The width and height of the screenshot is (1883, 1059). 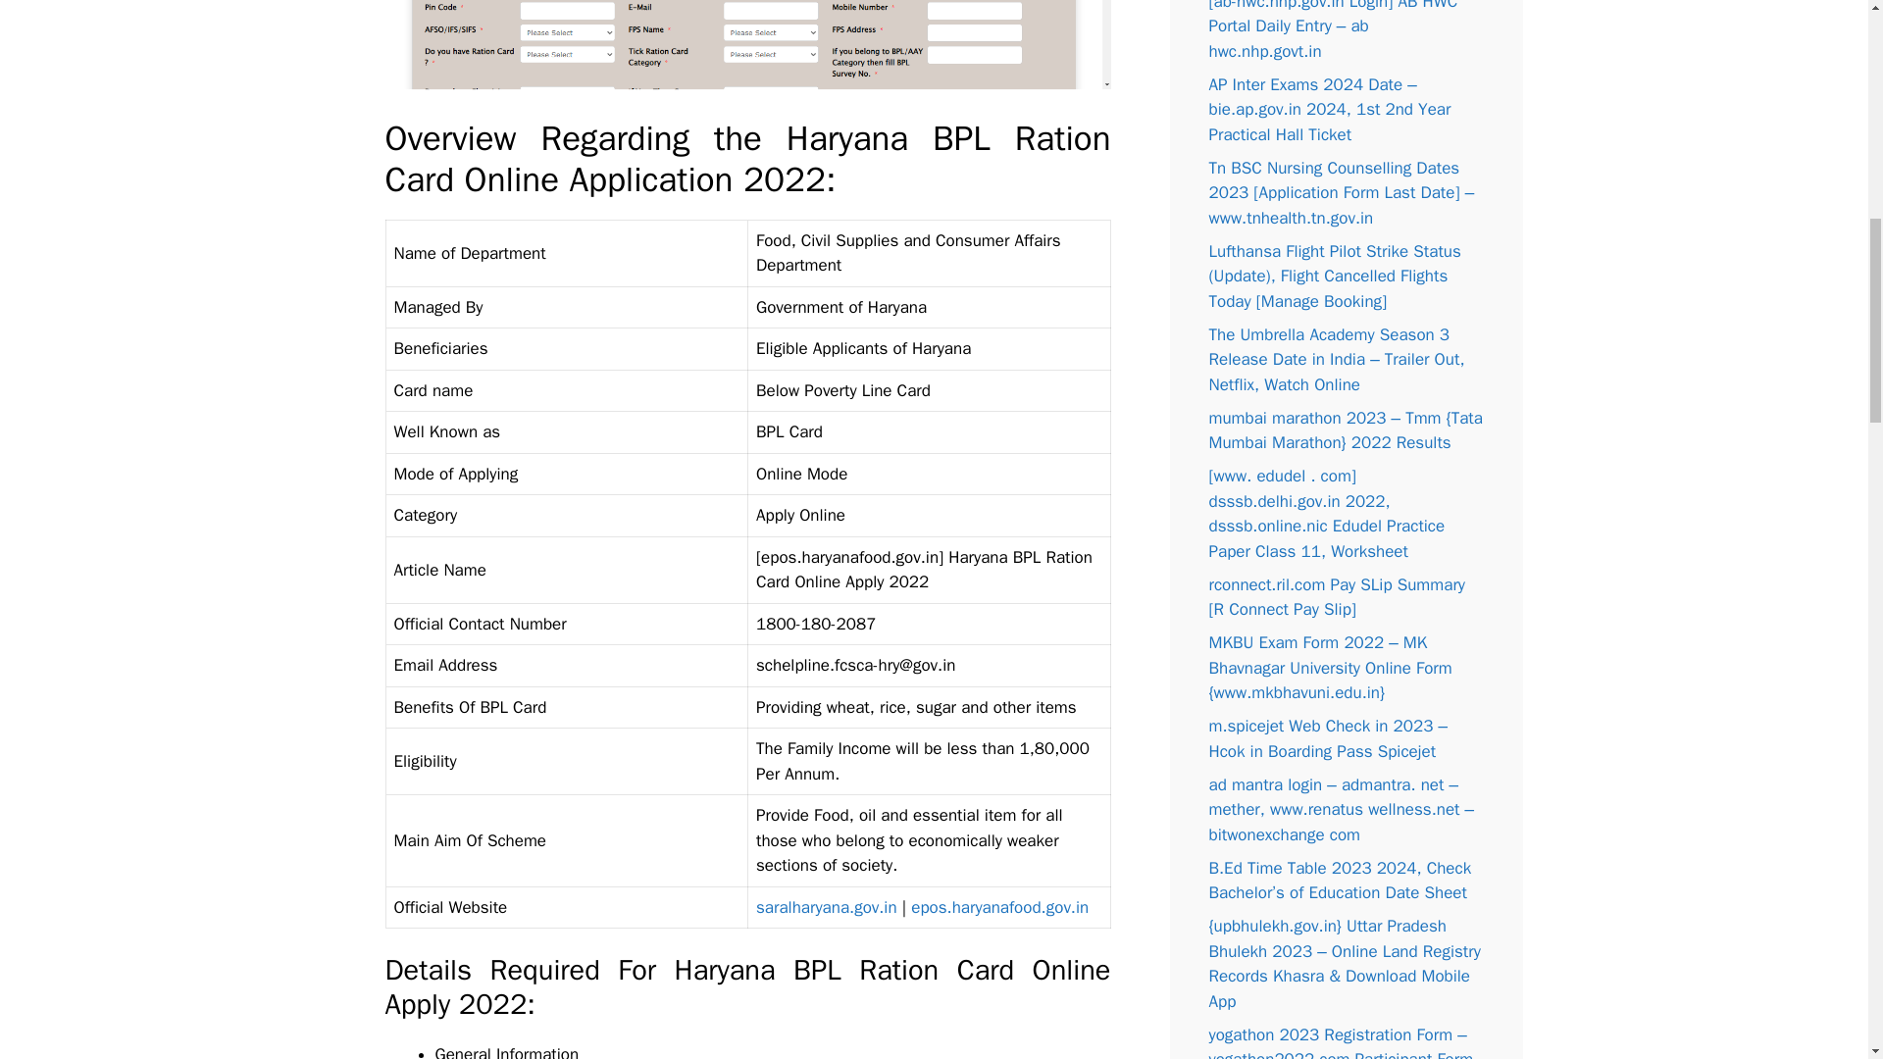 I want to click on Scroll back to top, so click(x=1819, y=931).